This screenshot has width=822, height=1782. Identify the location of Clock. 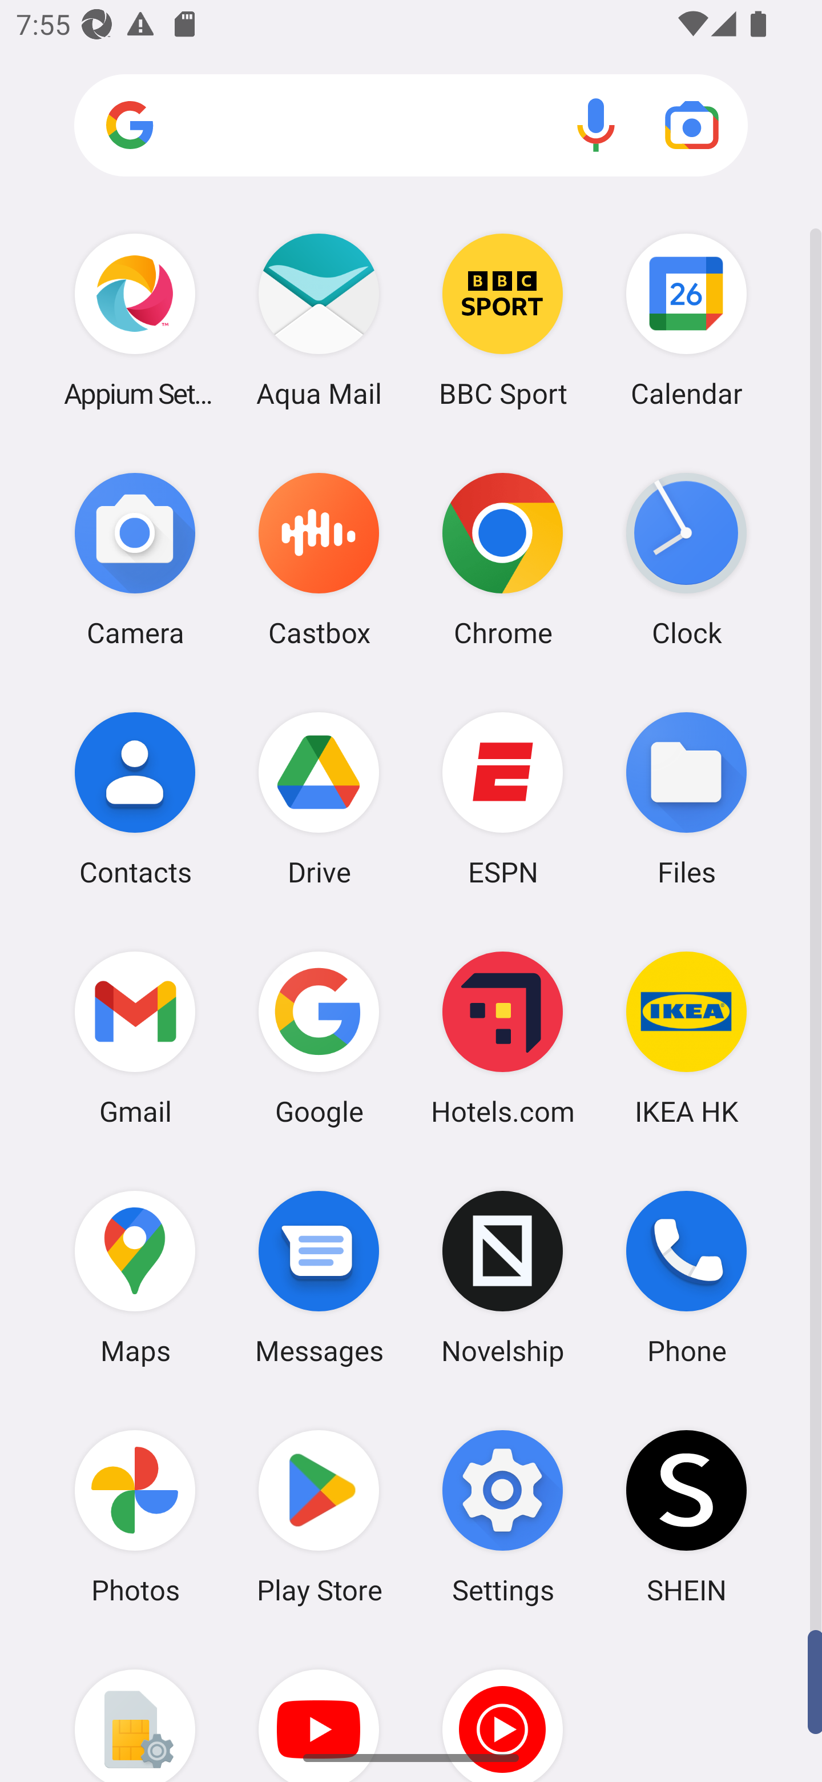
(686, 559).